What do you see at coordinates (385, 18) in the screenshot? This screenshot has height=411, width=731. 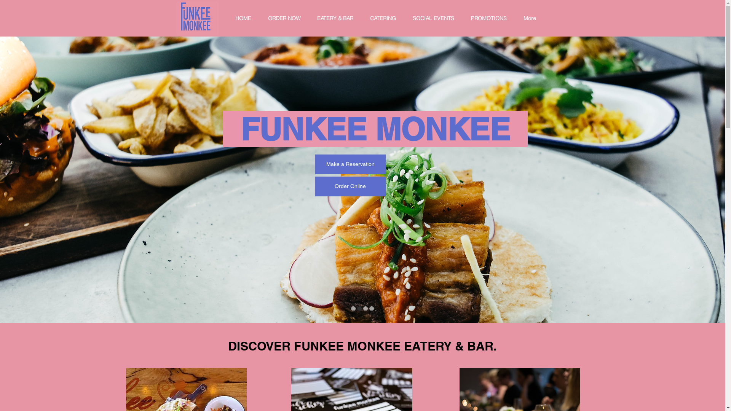 I see `CATERING` at bounding box center [385, 18].